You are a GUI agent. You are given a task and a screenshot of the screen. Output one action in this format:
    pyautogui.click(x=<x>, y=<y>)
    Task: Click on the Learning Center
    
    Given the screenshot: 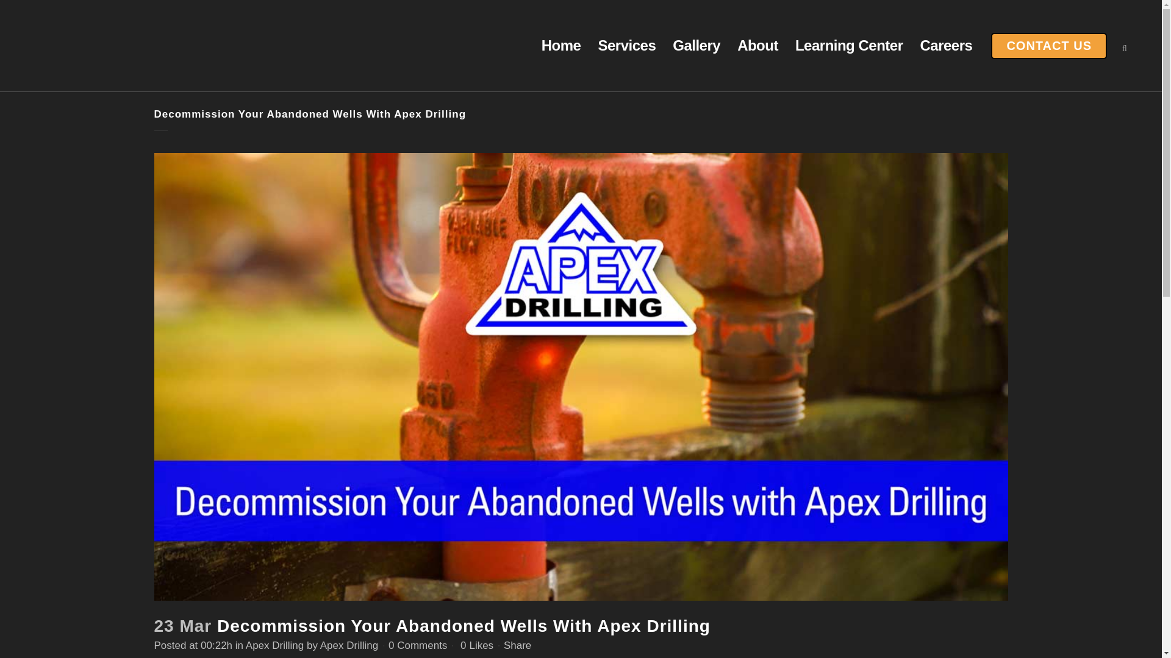 What is the action you would take?
    pyautogui.click(x=849, y=46)
    